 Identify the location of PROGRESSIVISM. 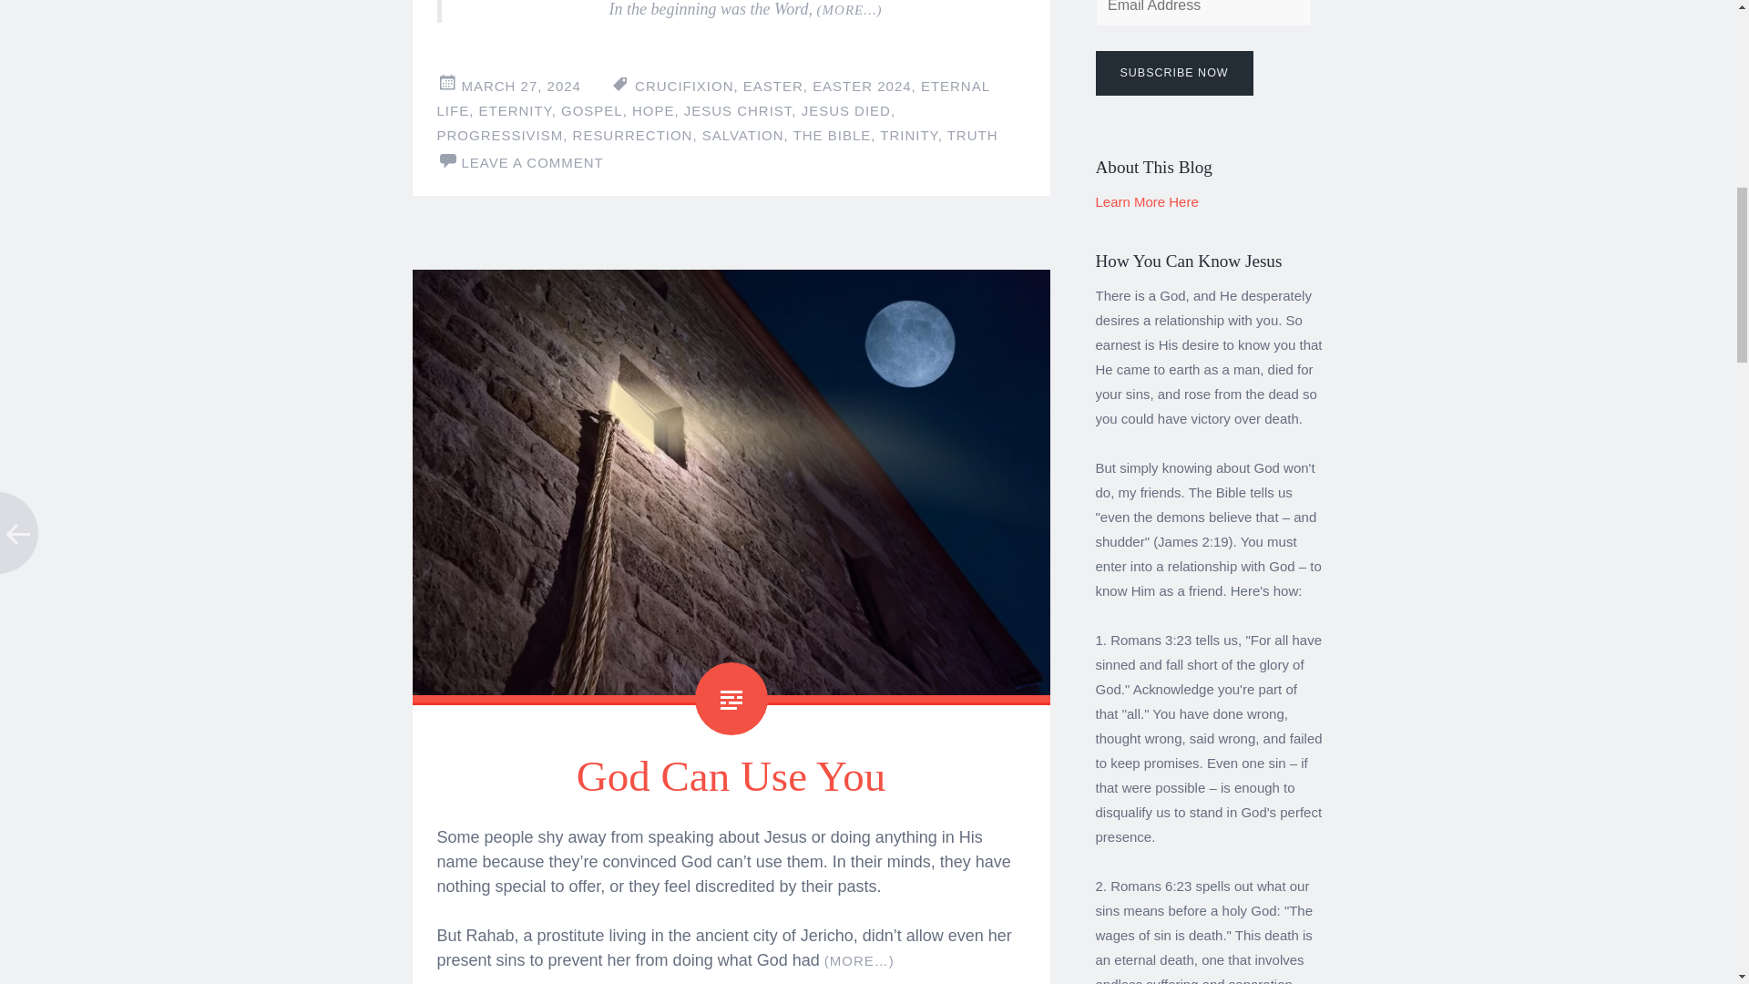
(500, 135).